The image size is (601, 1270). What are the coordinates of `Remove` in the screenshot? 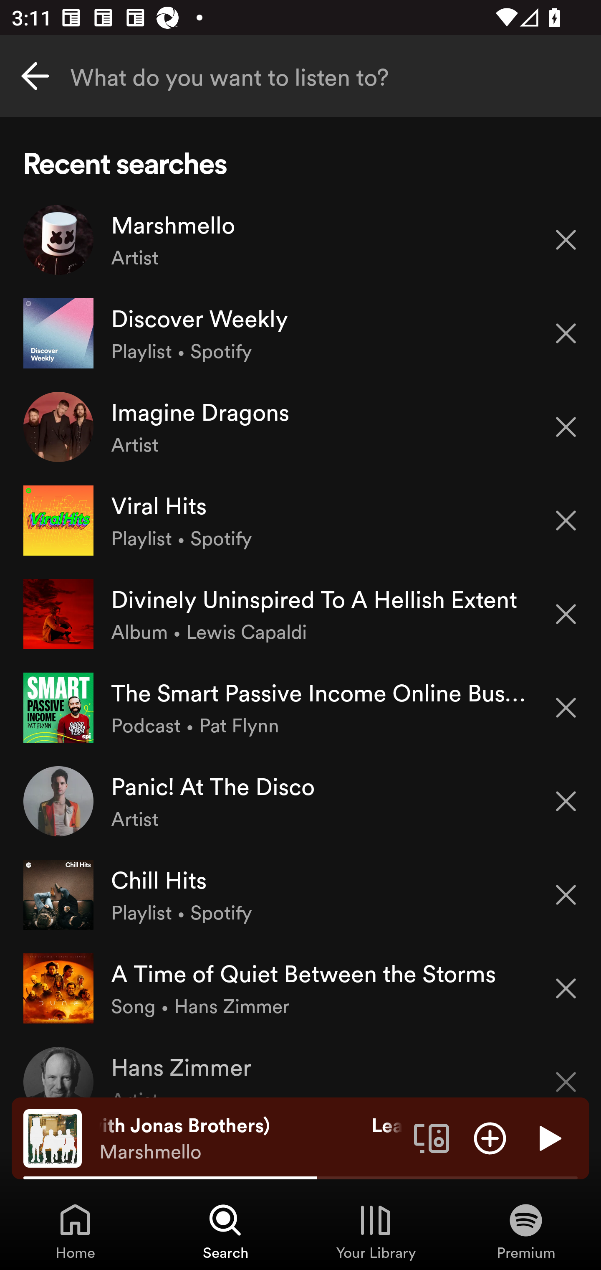 It's located at (566, 801).